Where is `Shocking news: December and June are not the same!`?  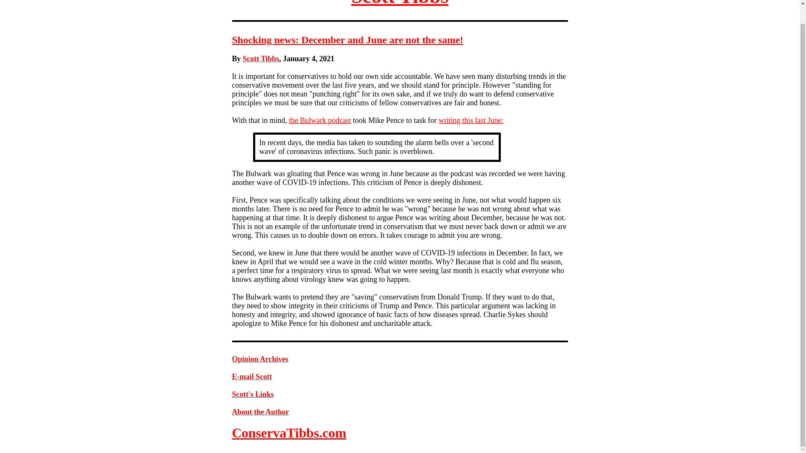 Shocking news: December and June are not the same! is located at coordinates (347, 40).